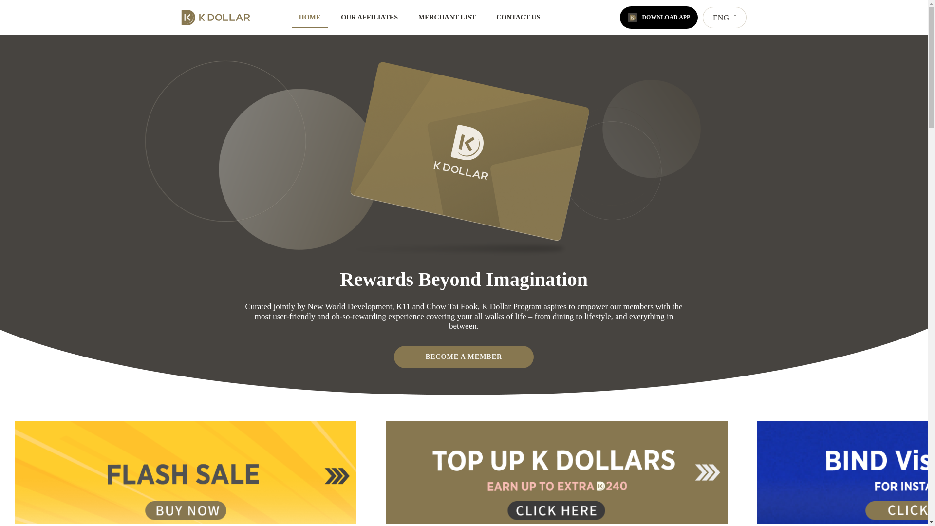 The width and height of the screenshot is (935, 526). What do you see at coordinates (464, 357) in the screenshot?
I see `BECOME A MEMBER` at bounding box center [464, 357].